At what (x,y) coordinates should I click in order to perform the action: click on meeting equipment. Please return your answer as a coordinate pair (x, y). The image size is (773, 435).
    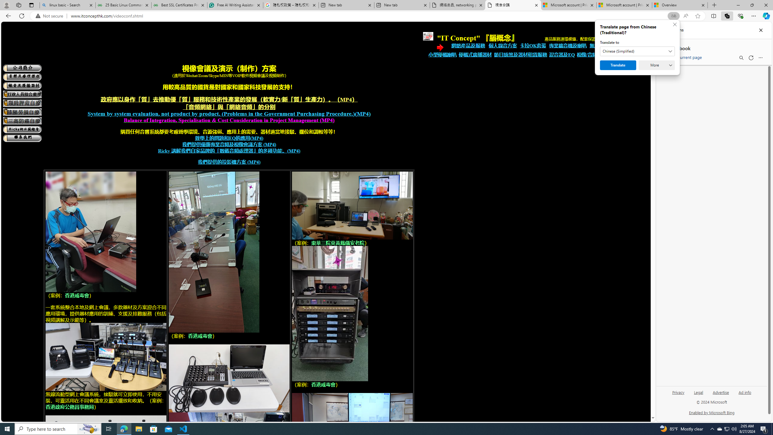
    Looking at the image, I should click on (330, 313).